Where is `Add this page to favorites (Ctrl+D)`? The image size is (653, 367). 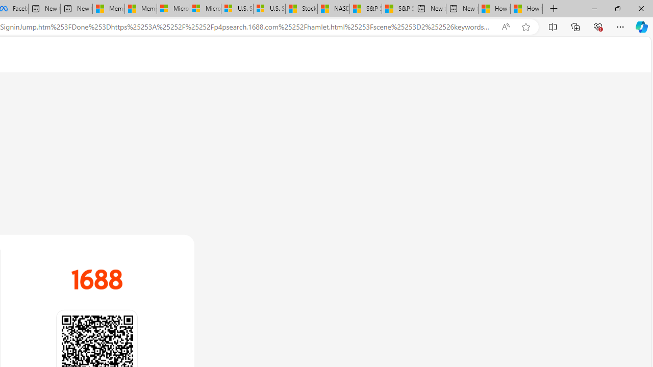
Add this page to favorites (Ctrl+D) is located at coordinates (525, 27).